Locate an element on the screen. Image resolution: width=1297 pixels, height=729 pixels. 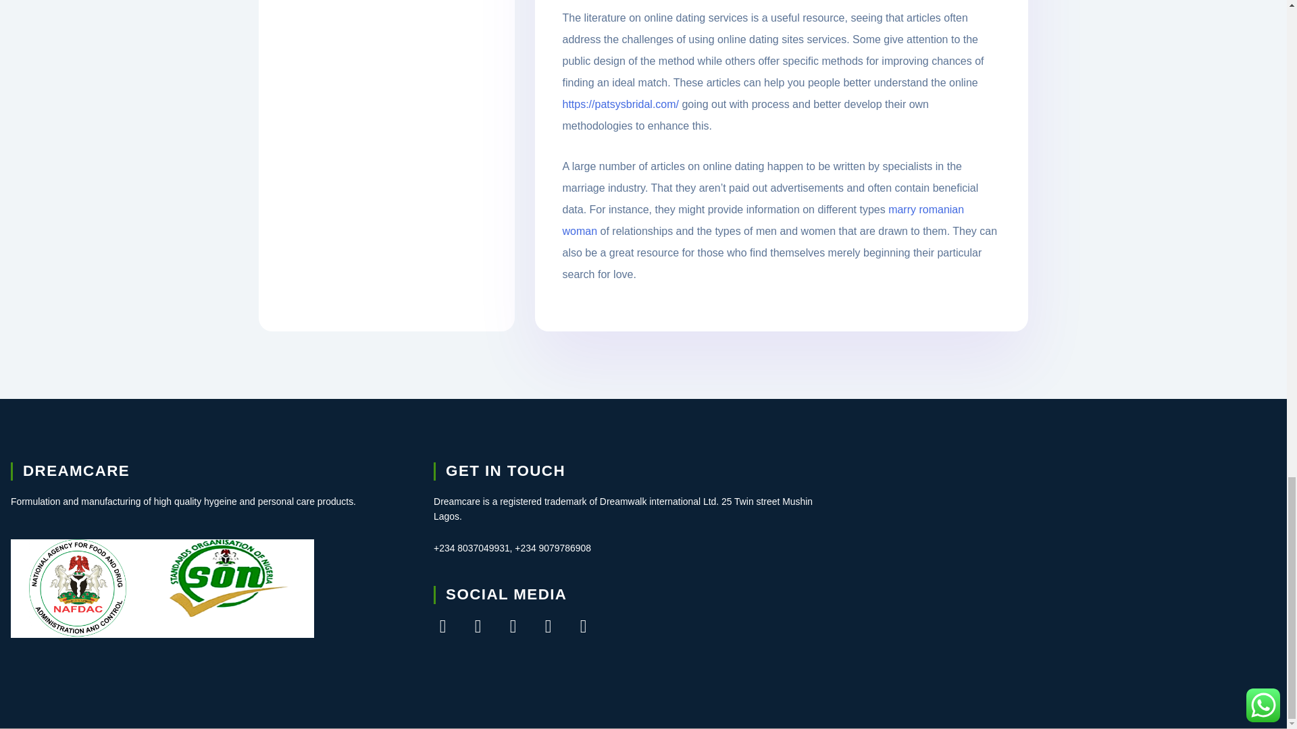
marry romanian woman is located at coordinates (809, 220).